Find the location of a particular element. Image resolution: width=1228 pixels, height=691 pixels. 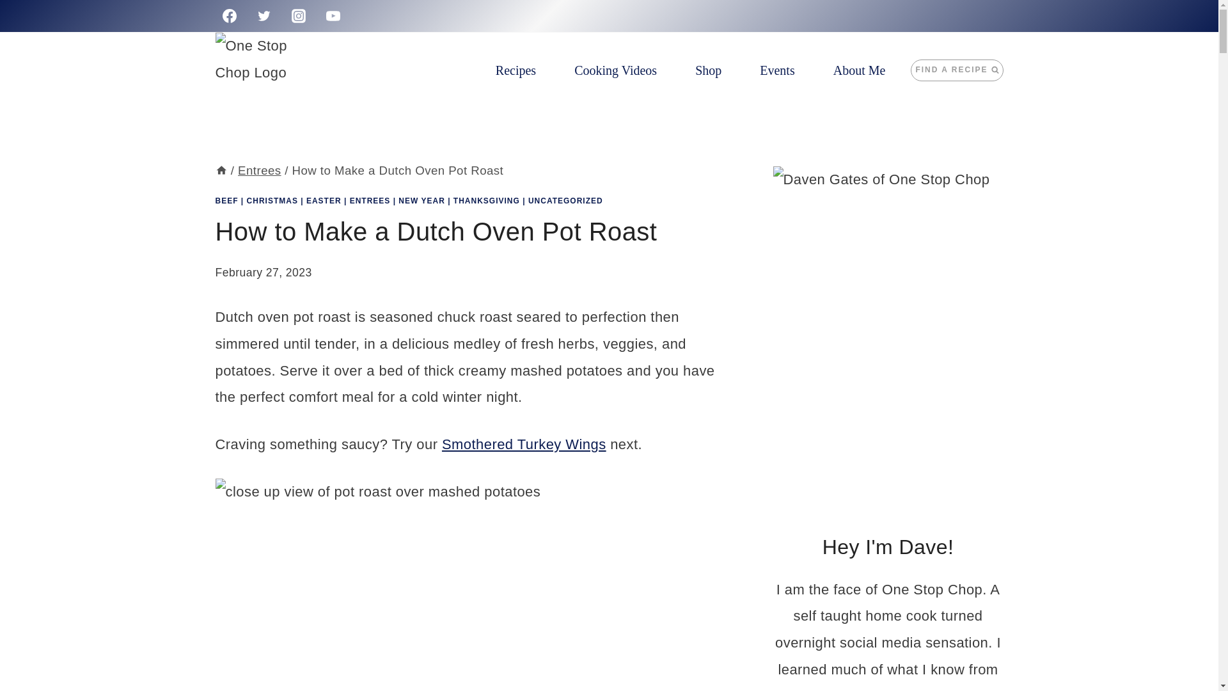

EASTER is located at coordinates (324, 200).